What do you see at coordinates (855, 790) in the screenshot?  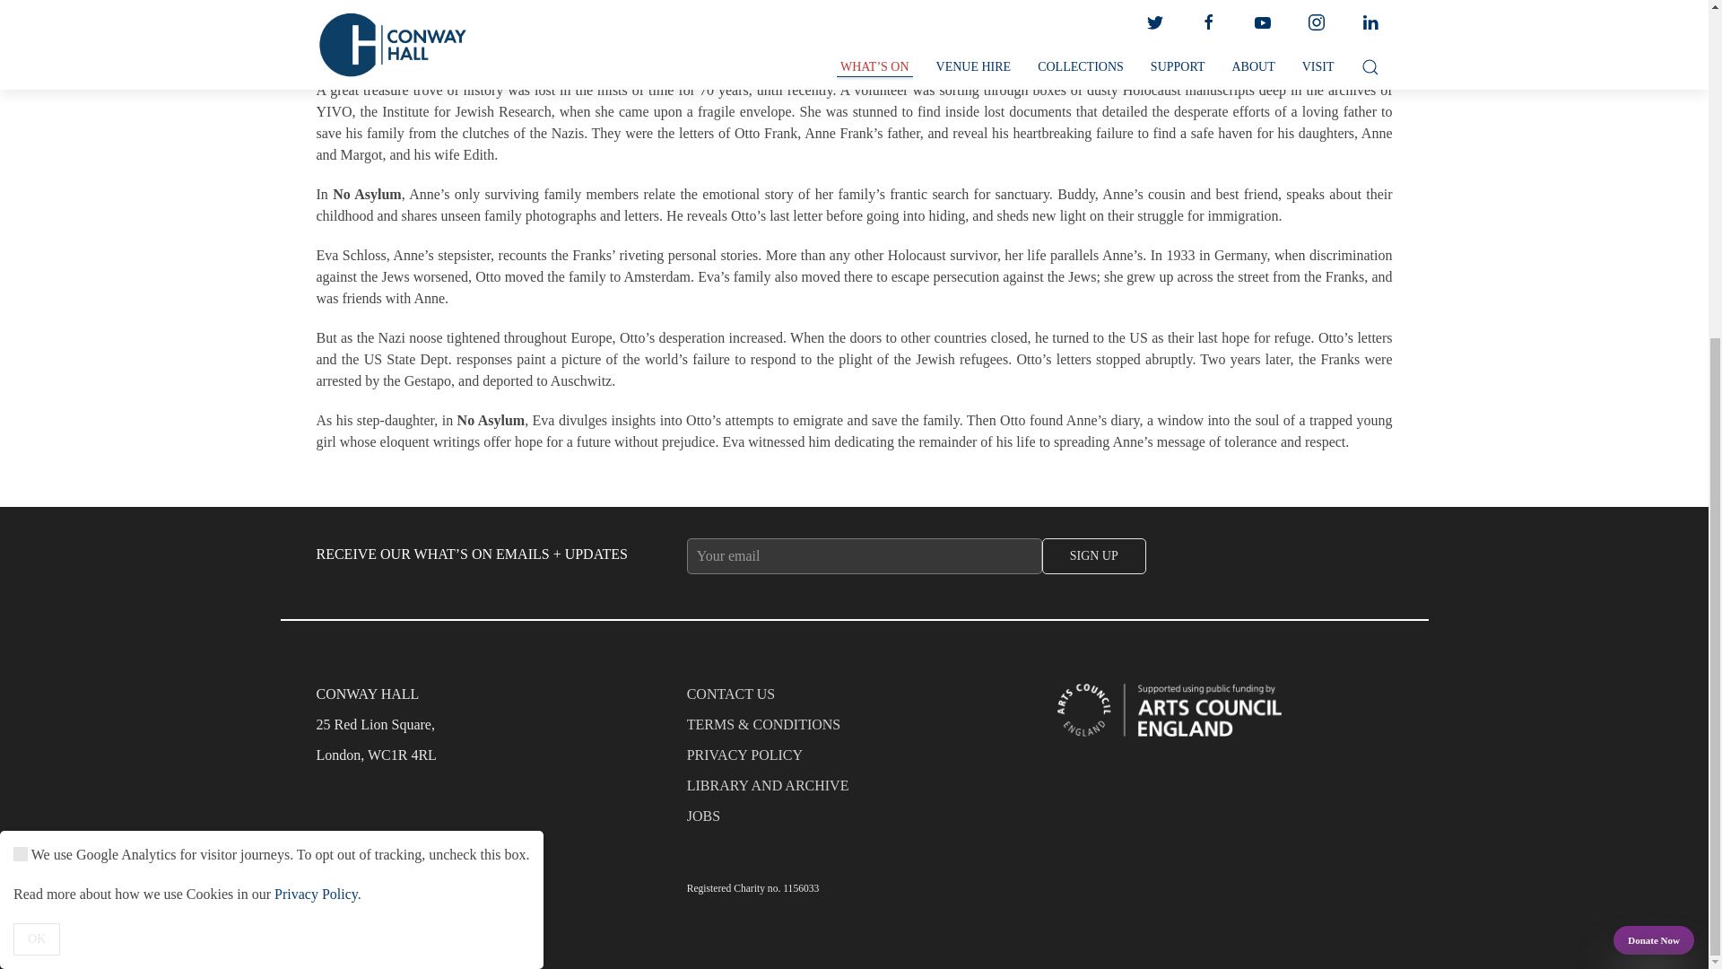 I see `LIBRARY AND ARCHIVE` at bounding box center [855, 790].